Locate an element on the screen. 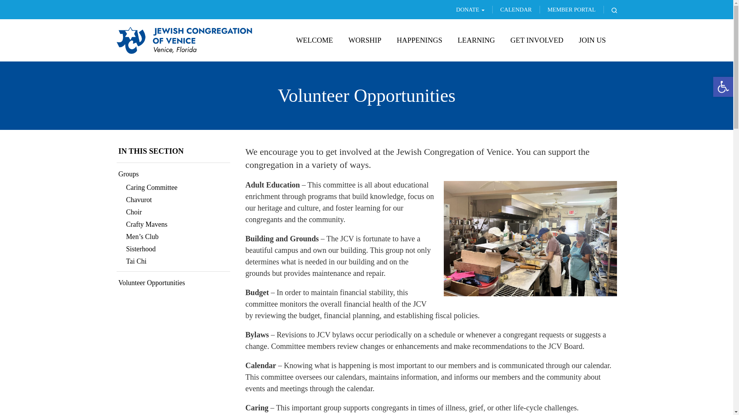  Calendar is located at coordinates (512, 9).